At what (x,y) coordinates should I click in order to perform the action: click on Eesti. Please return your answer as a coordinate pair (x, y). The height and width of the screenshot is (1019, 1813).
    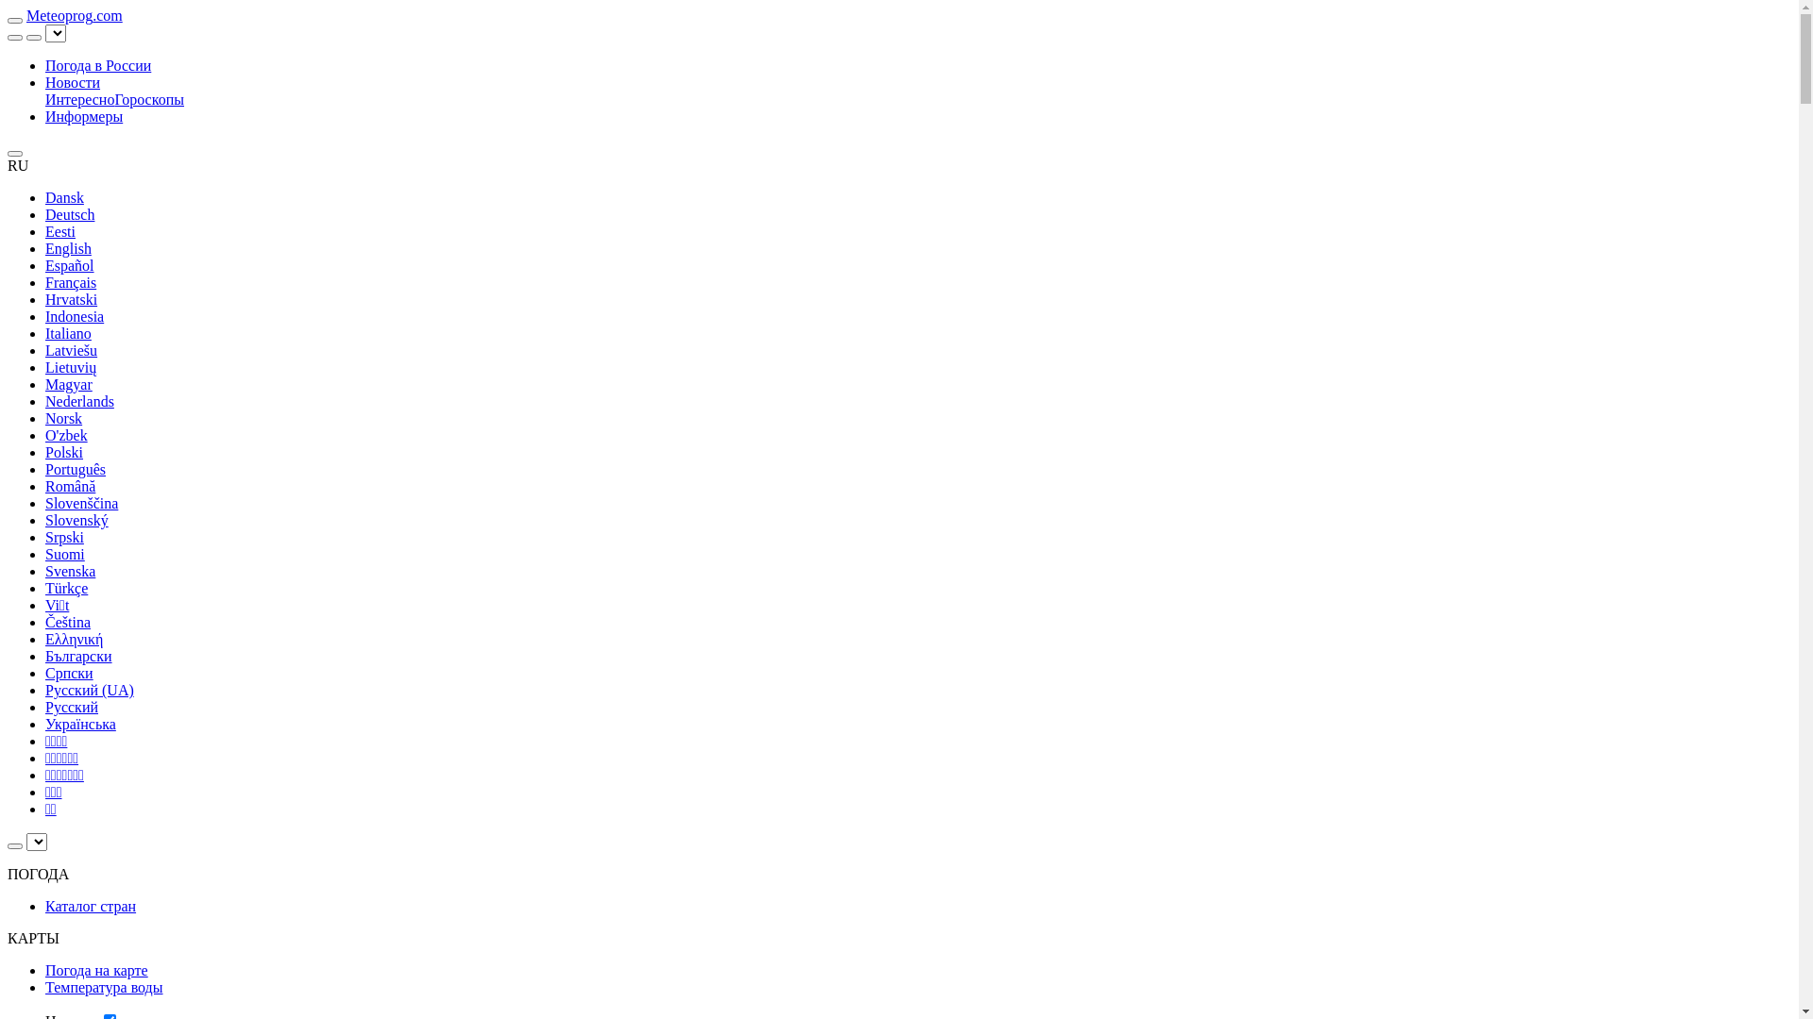
    Looking at the image, I should click on (60, 232).